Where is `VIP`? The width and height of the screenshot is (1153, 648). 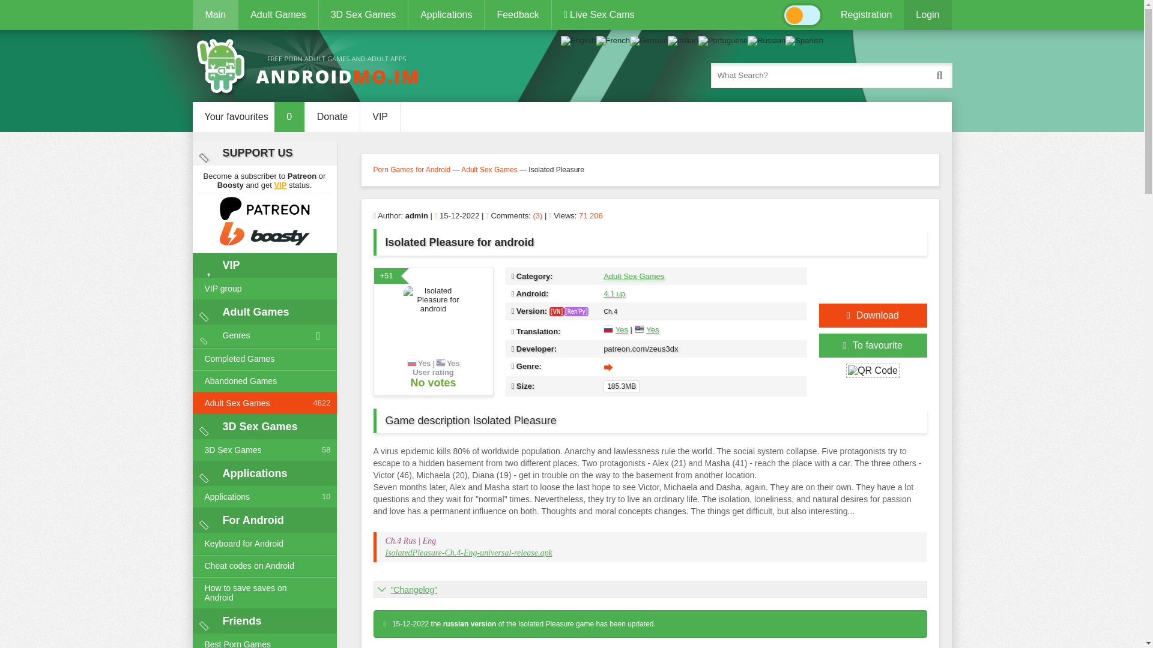
VIP is located at coordinates (380, 116).